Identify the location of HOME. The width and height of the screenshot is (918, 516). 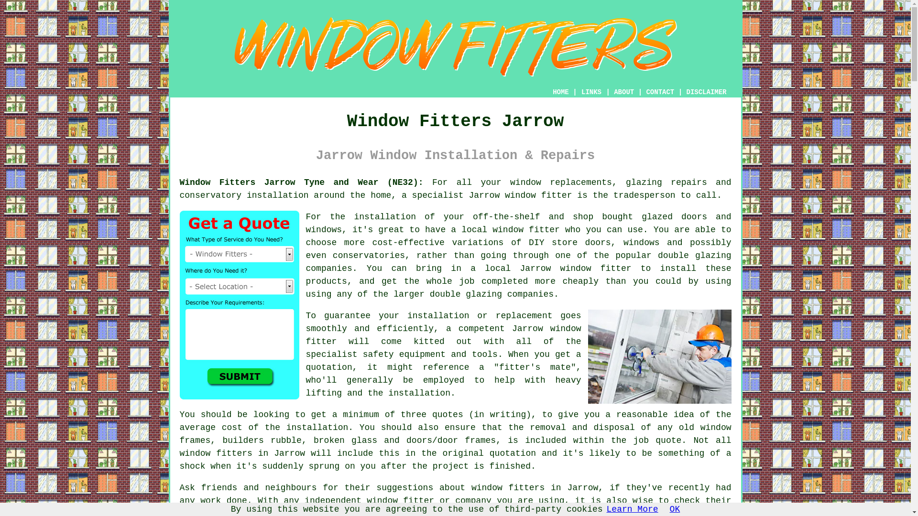
(560, 92).